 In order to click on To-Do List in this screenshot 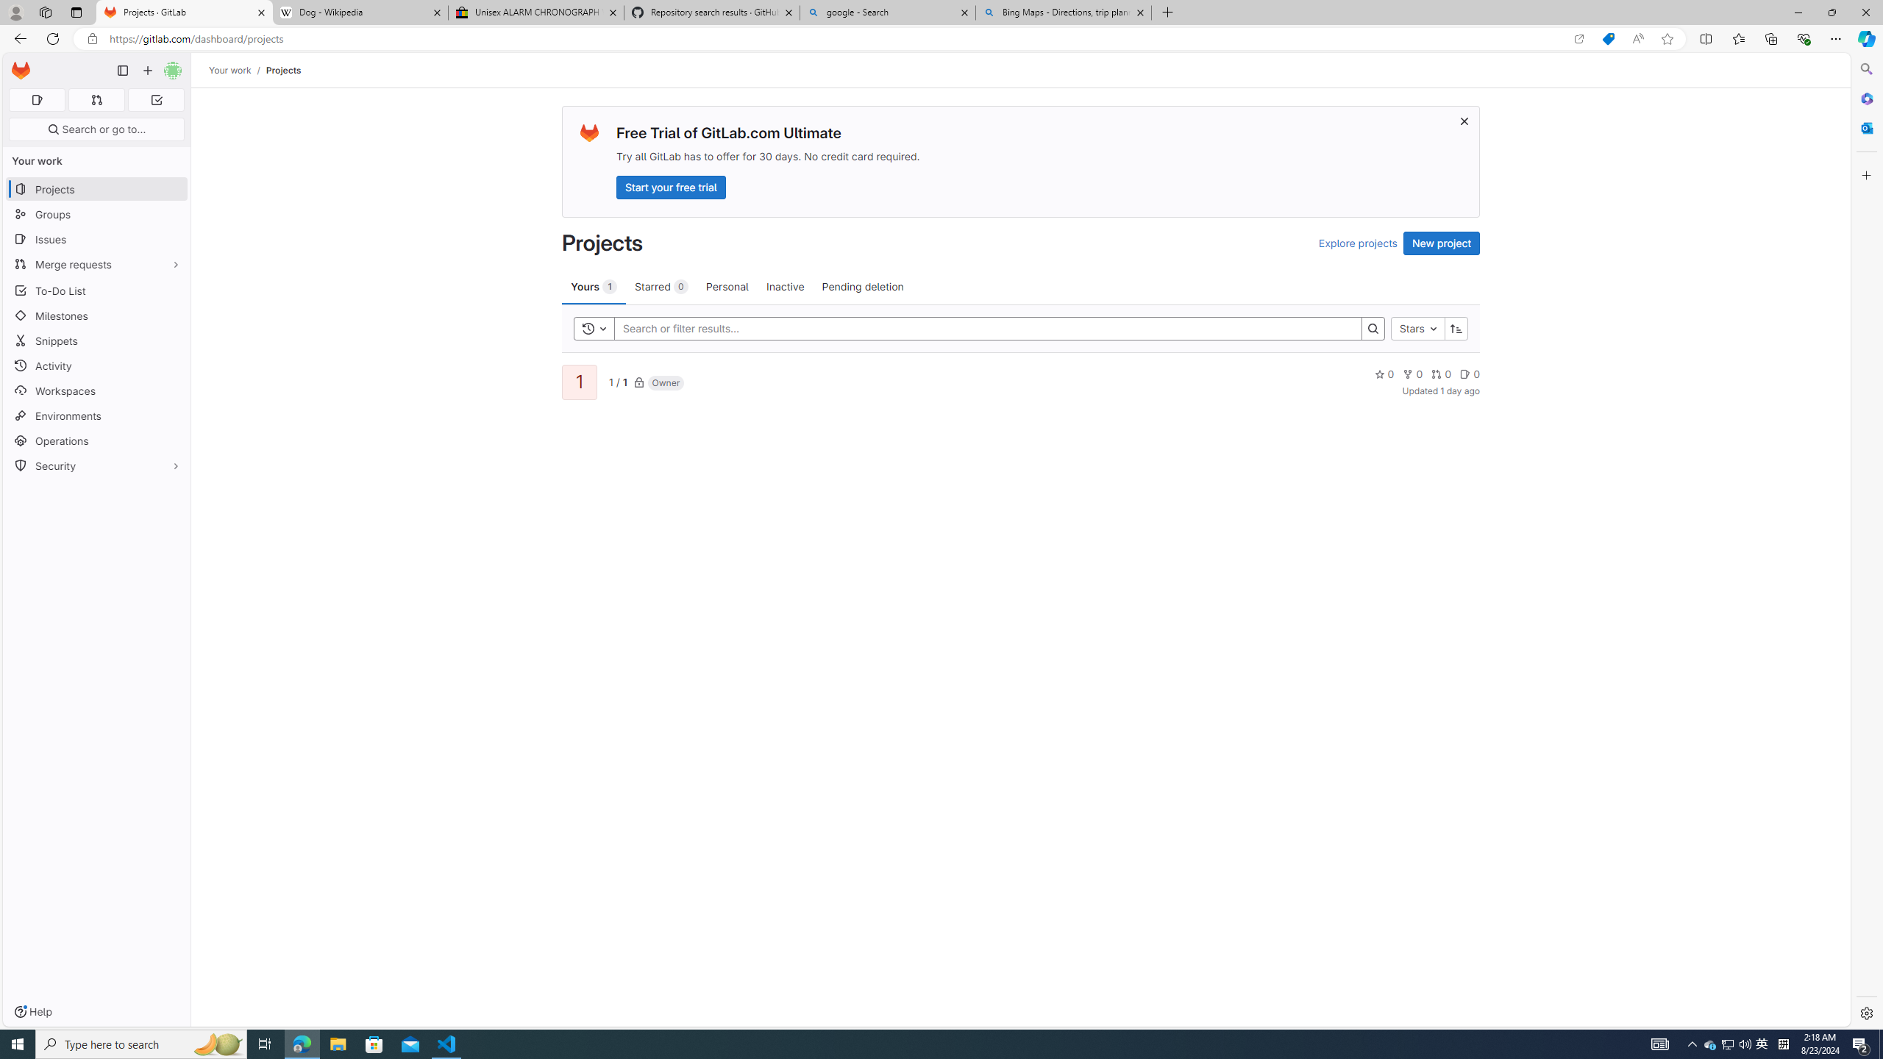, I will do `click(97, 290)`.